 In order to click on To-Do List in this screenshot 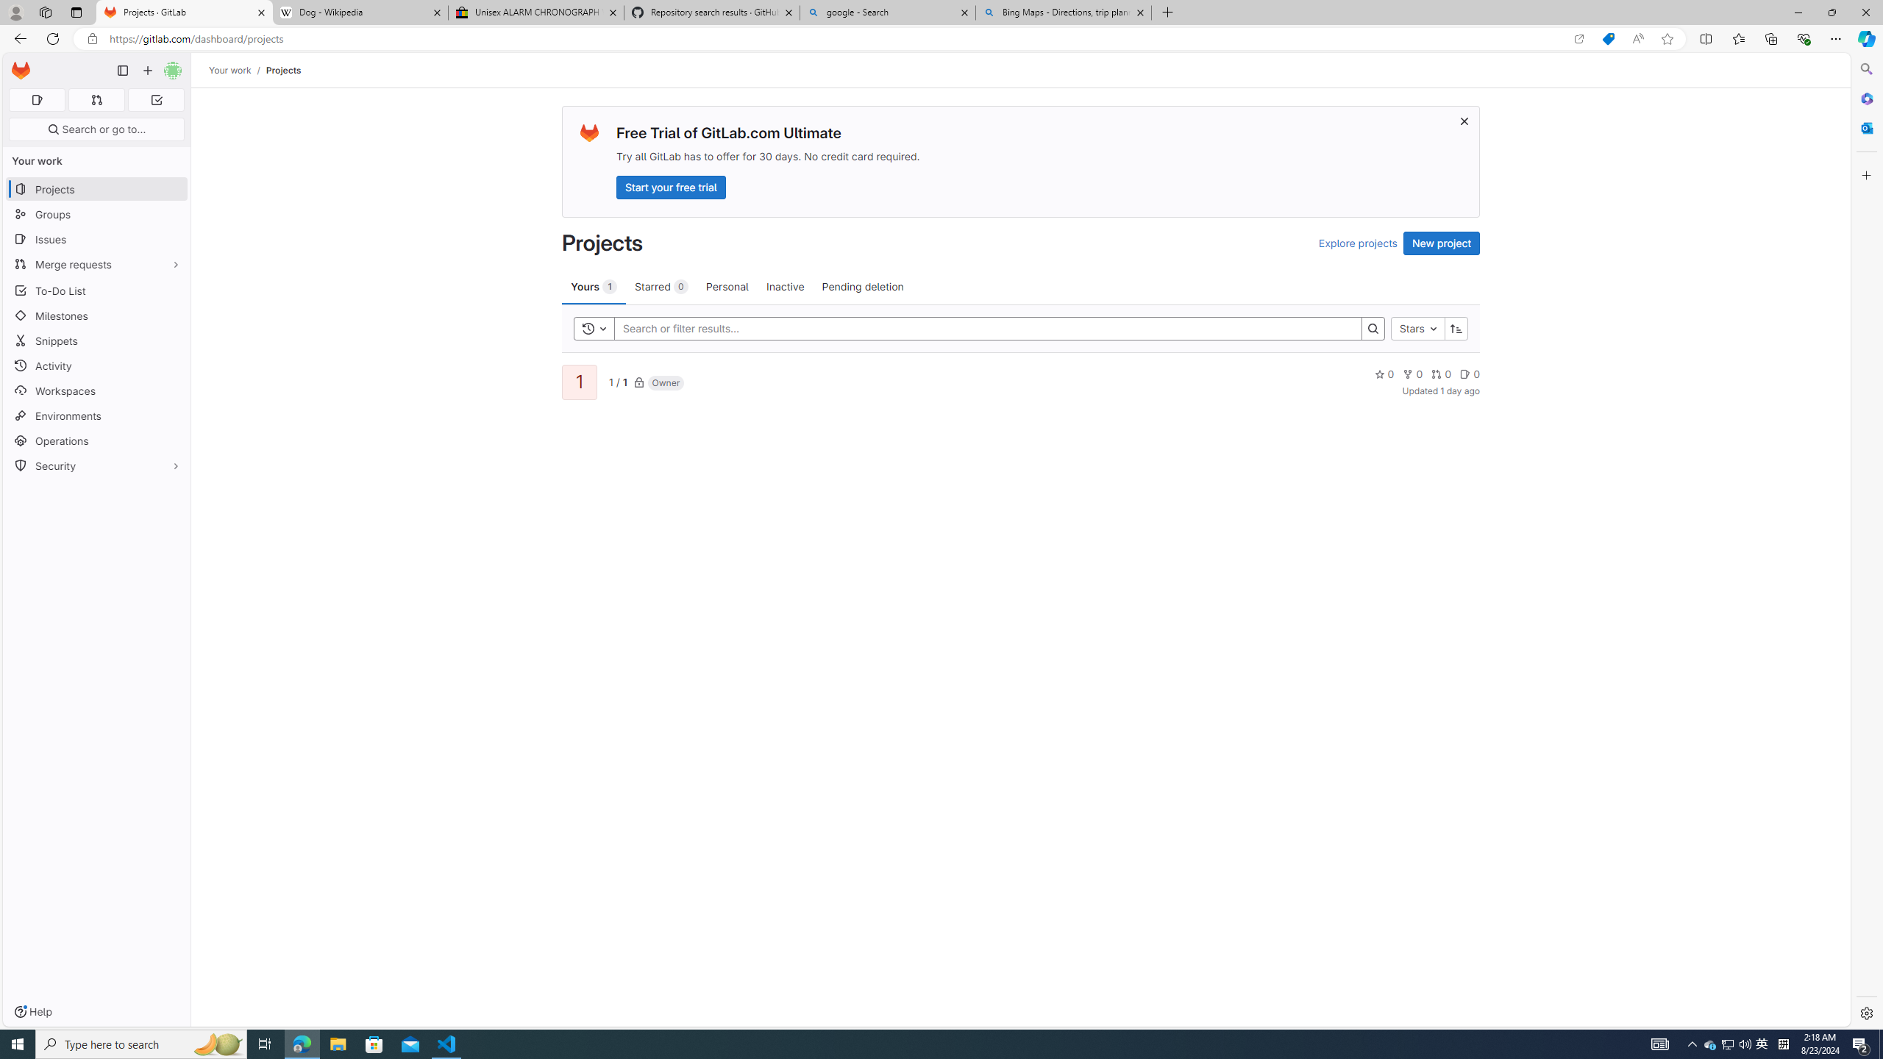, I will do `click(97, 290)`.